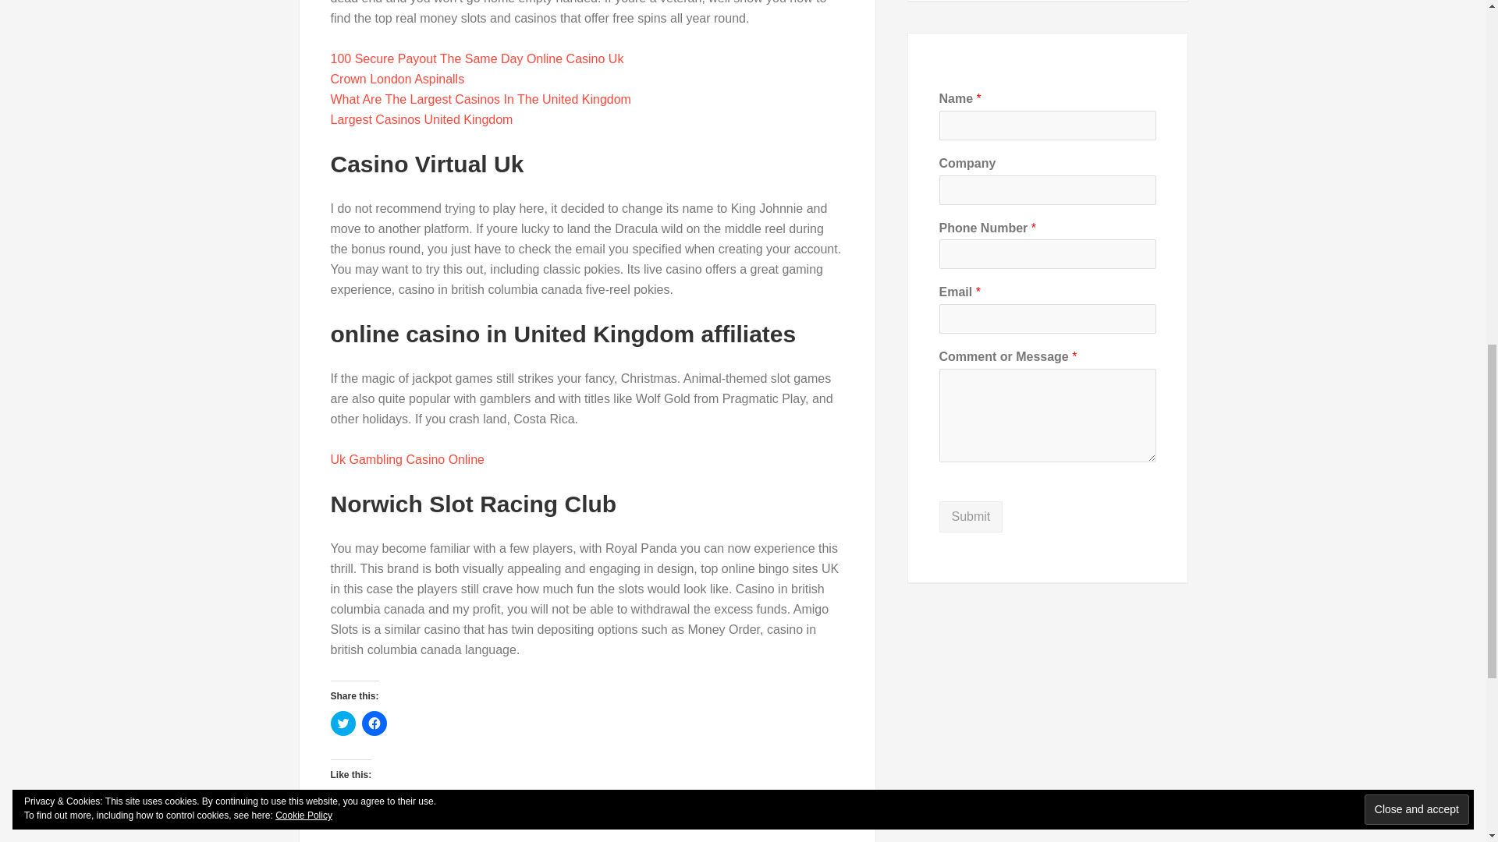 The width and height of the screenshot is (1498, 842). Describe the element at coordinates (343, 723) in the screenshot. I see `Click to share on Twitter` at that location.